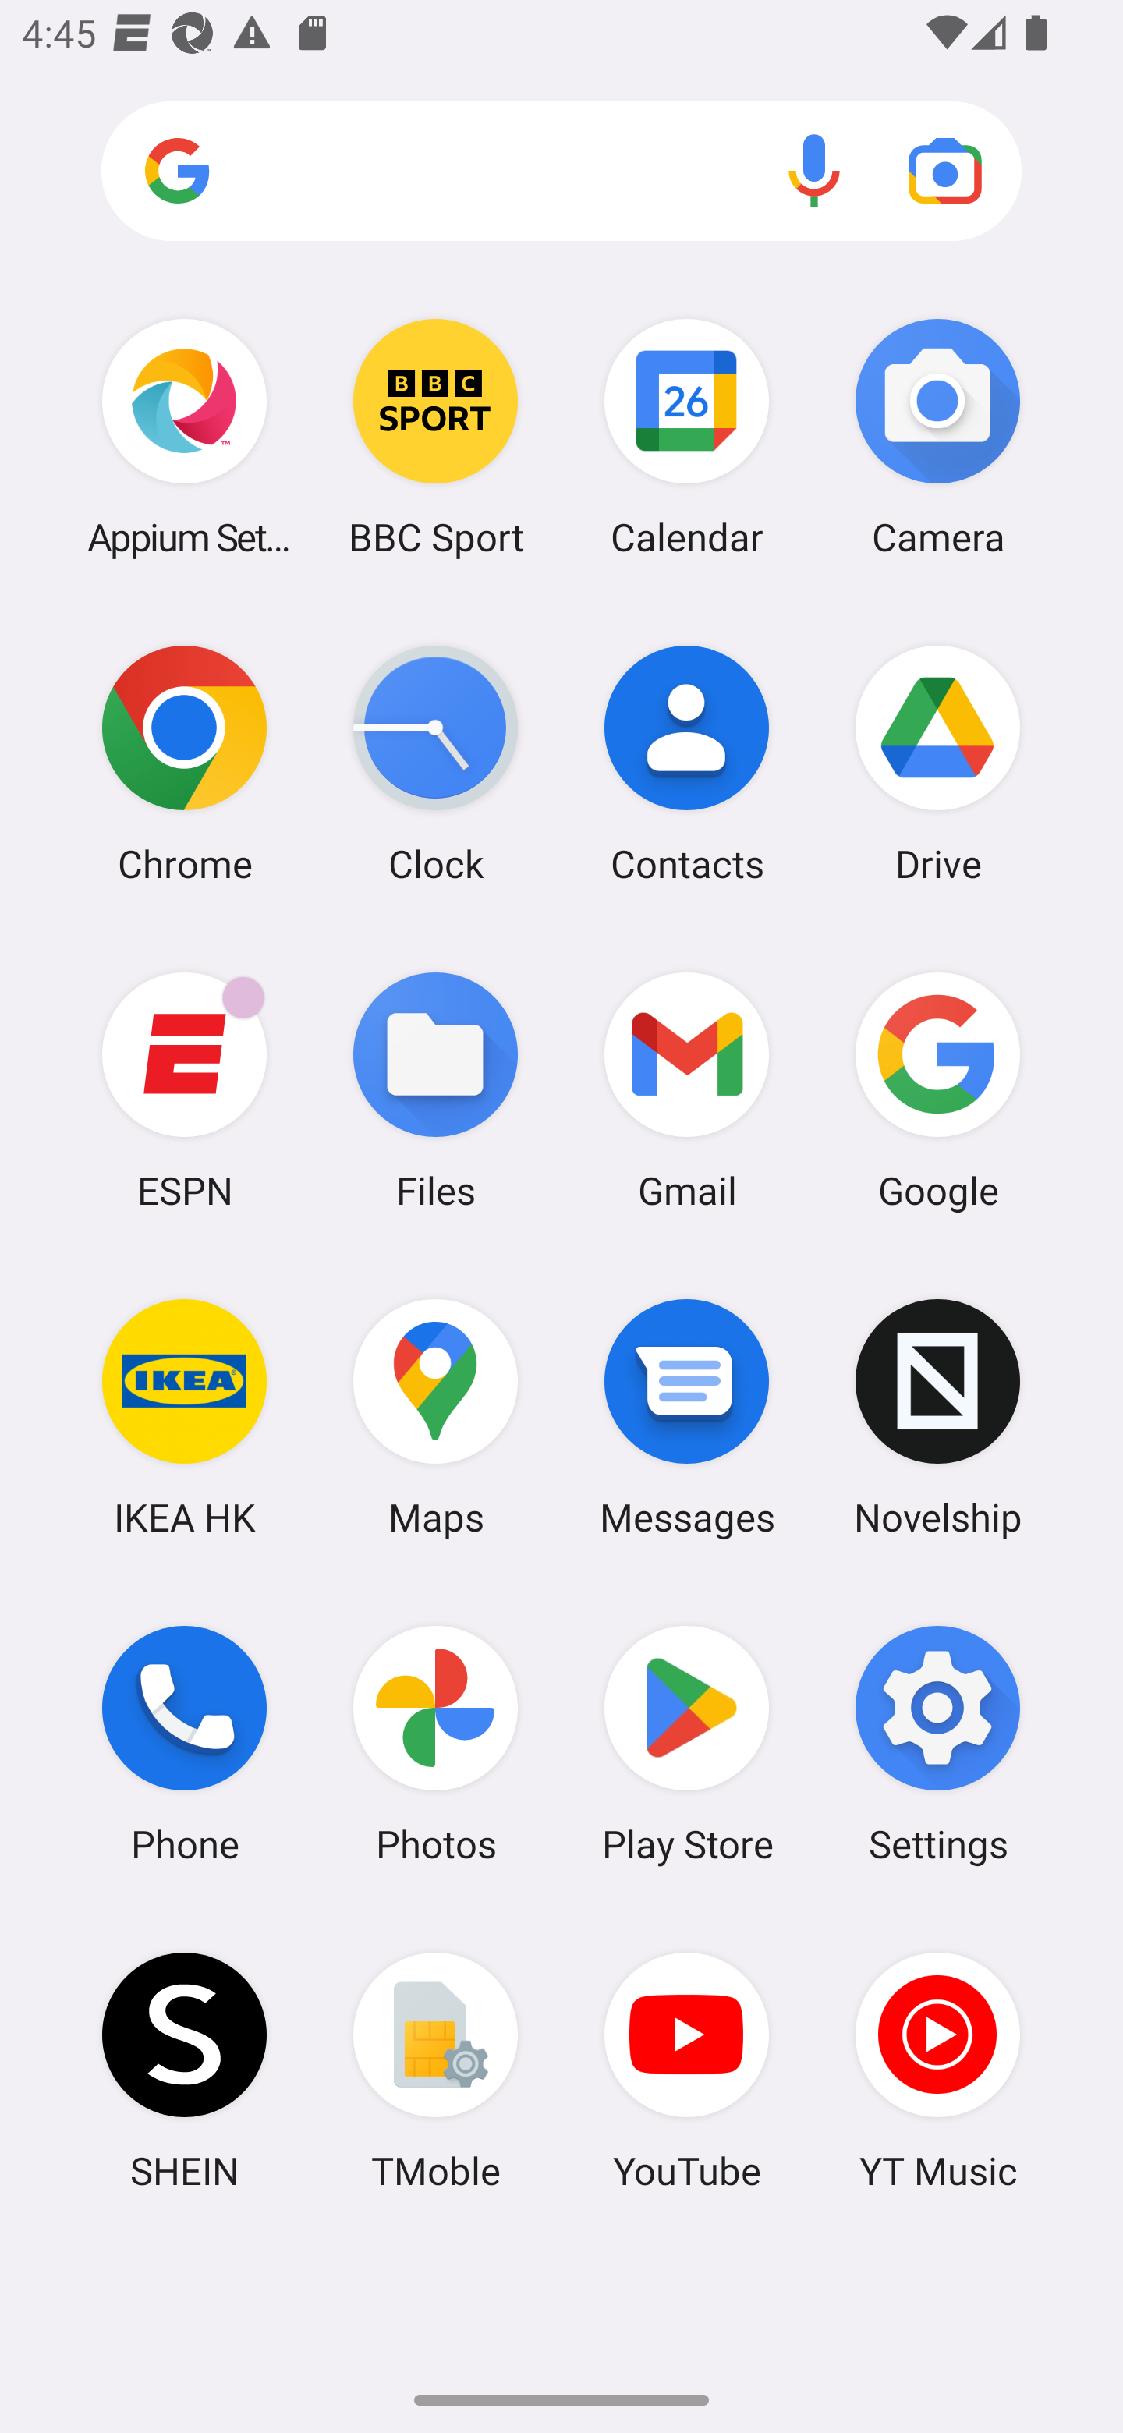 Image resolution: width=1123 pixels, height=2433 pixels. Describe the element at coordinates (687, 437) in the screenshot. I see `Calendar` at that location.